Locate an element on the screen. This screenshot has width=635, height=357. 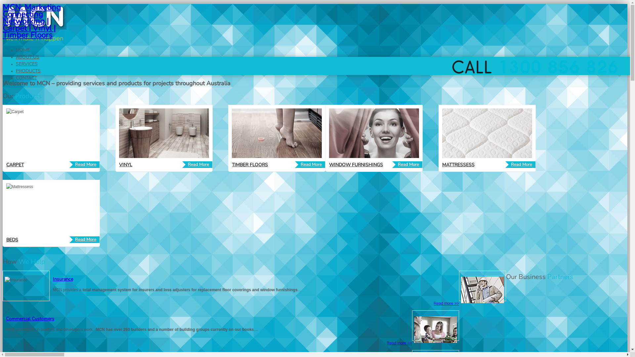
Read More is located at coordinates (85, 165).